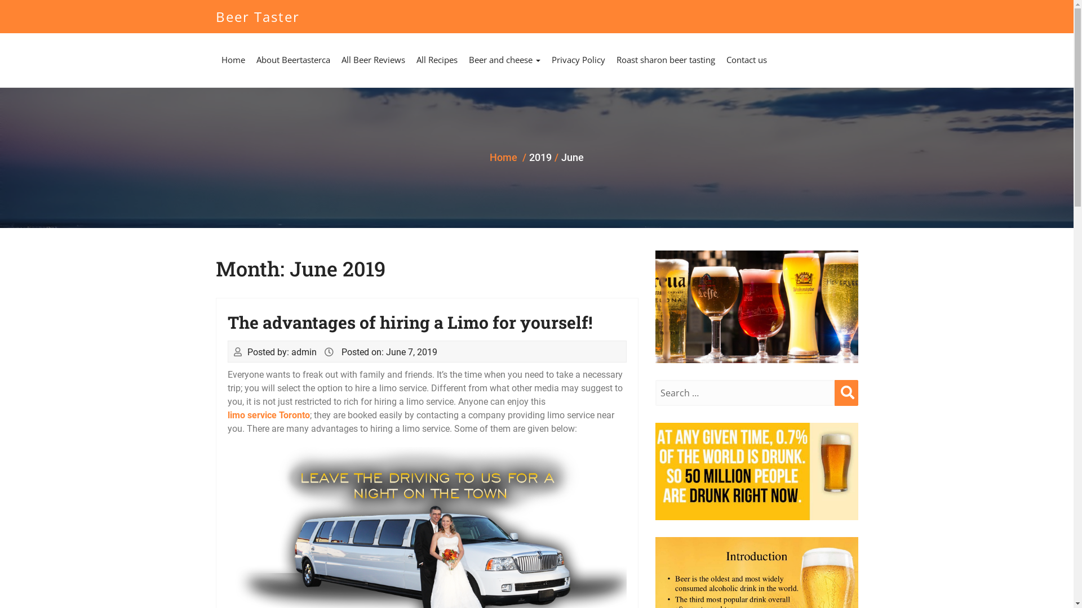 This screenshot has height=608, width=1082. What do you see at coordinates (410, 322) in the screenshot?
I see `The advantages of hiring a Limo for yourself!` at bounding box center [410, 322].